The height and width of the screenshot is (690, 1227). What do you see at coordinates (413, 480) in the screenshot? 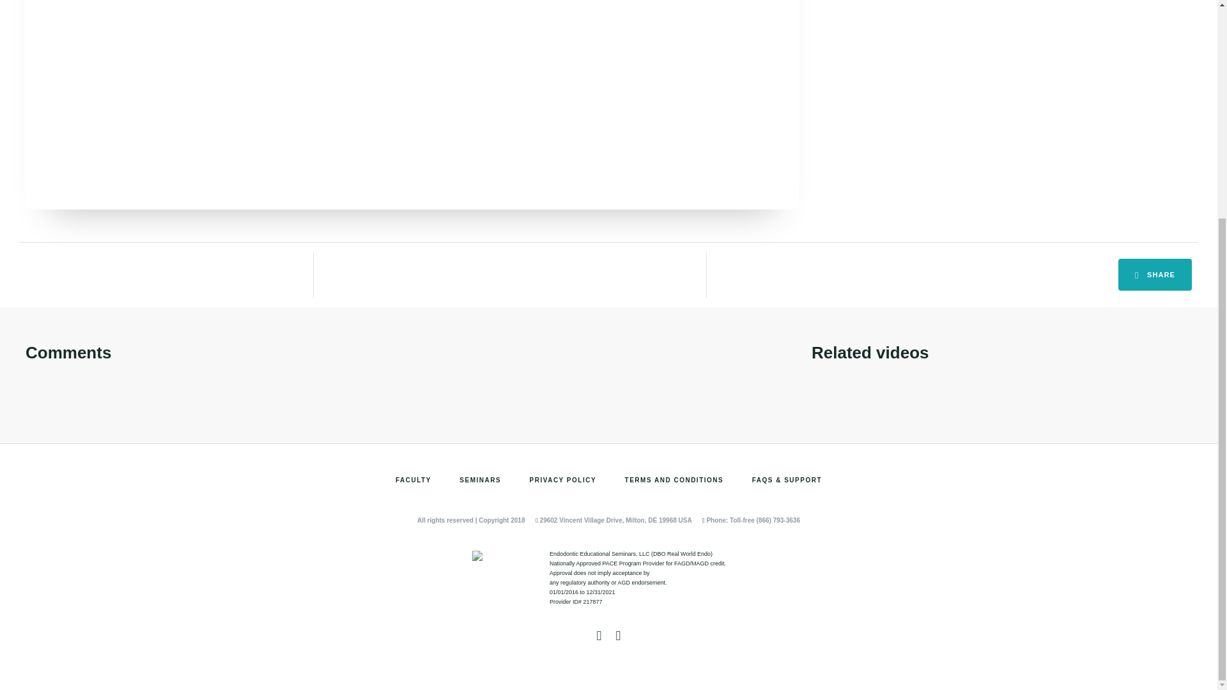
I see `FACULTY` at bounding box center [413, 480].